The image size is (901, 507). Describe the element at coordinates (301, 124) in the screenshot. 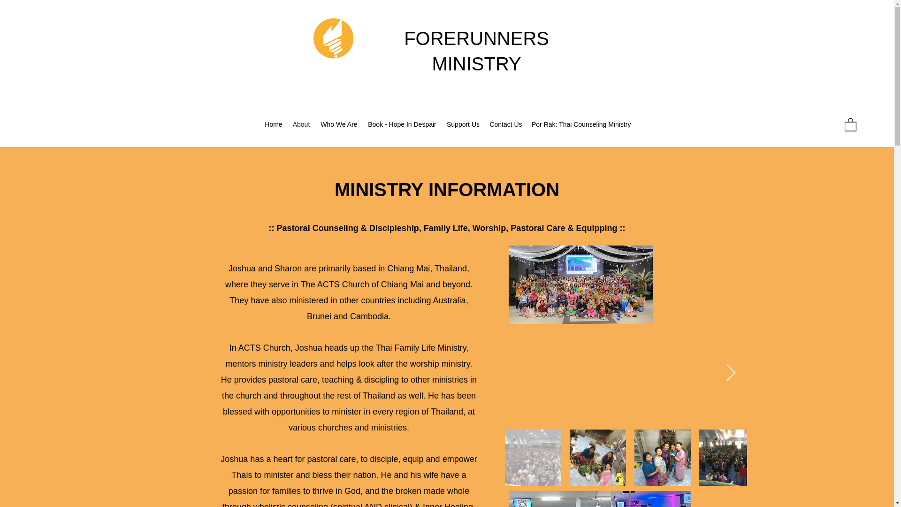

I see `About` at that location.